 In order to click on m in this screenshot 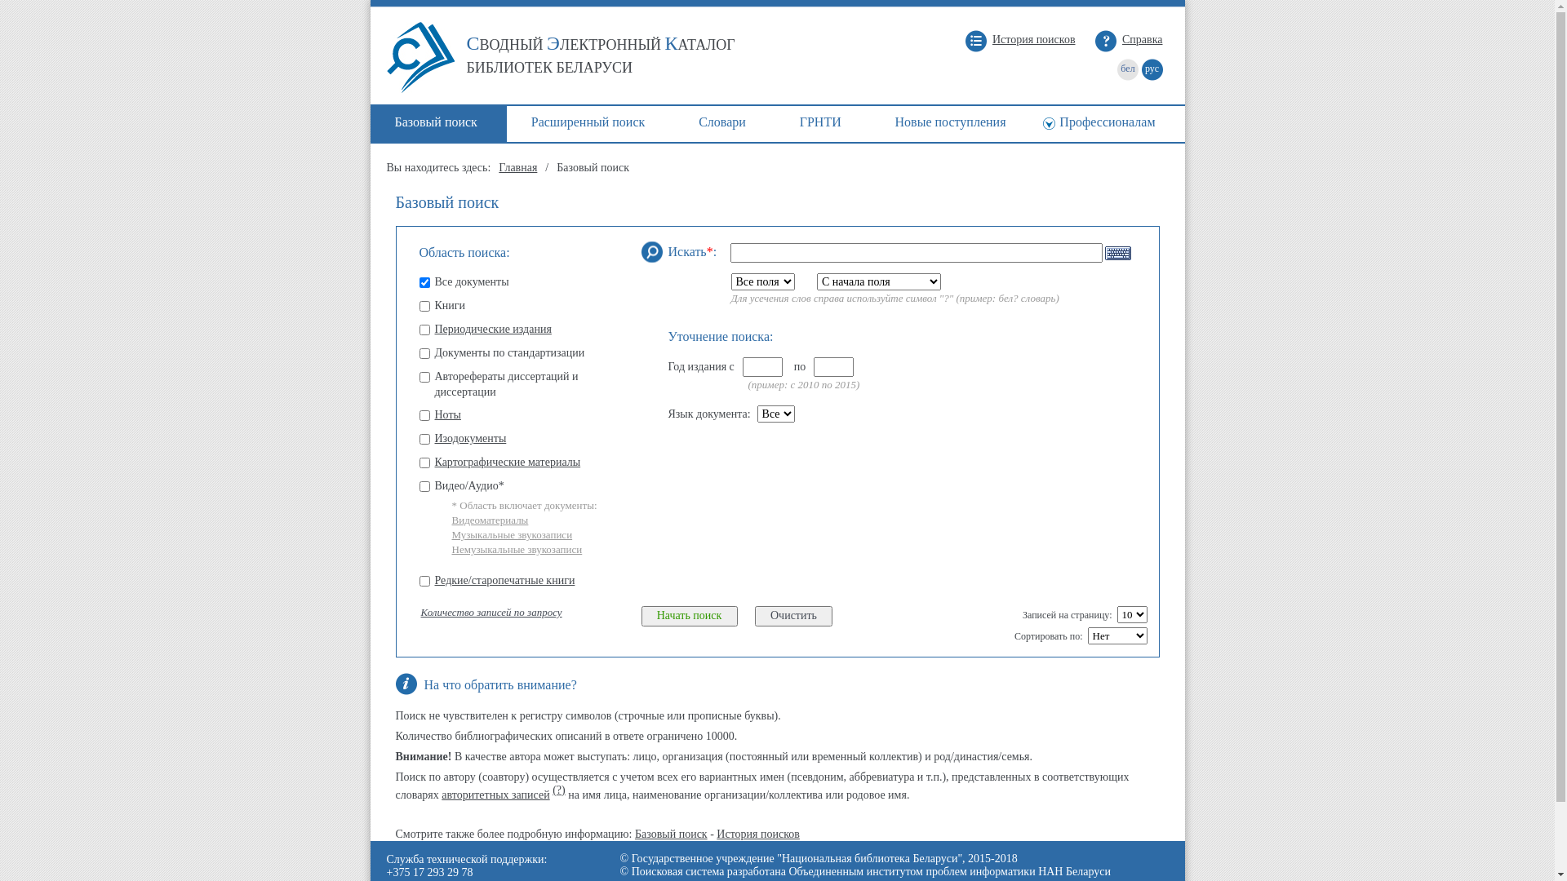, I will do `click(424, 463)`.